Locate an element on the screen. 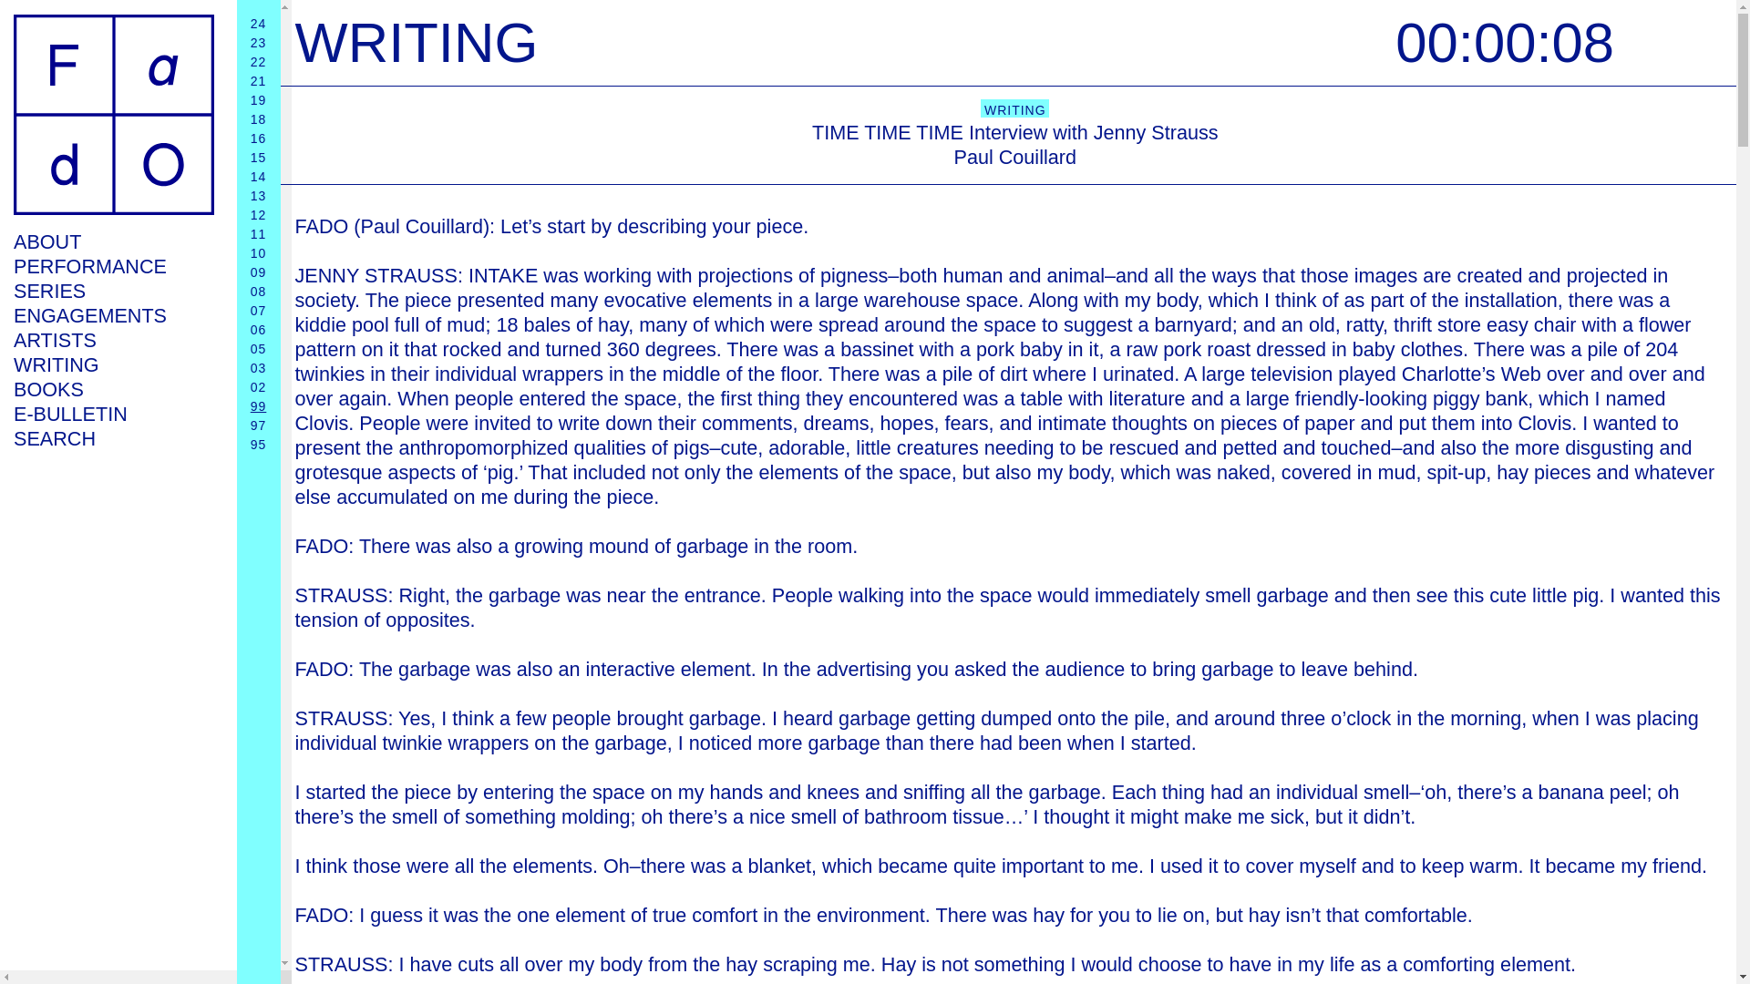 The height and width of the screenshot is (984, 1750). 13 is located at coordinates (259, 195).